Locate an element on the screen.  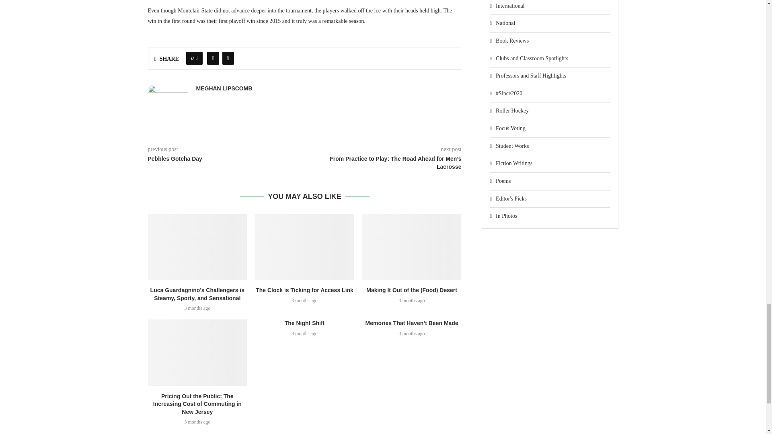
The Clock is Ticking for Access Link is located at coordinates (304, 247).